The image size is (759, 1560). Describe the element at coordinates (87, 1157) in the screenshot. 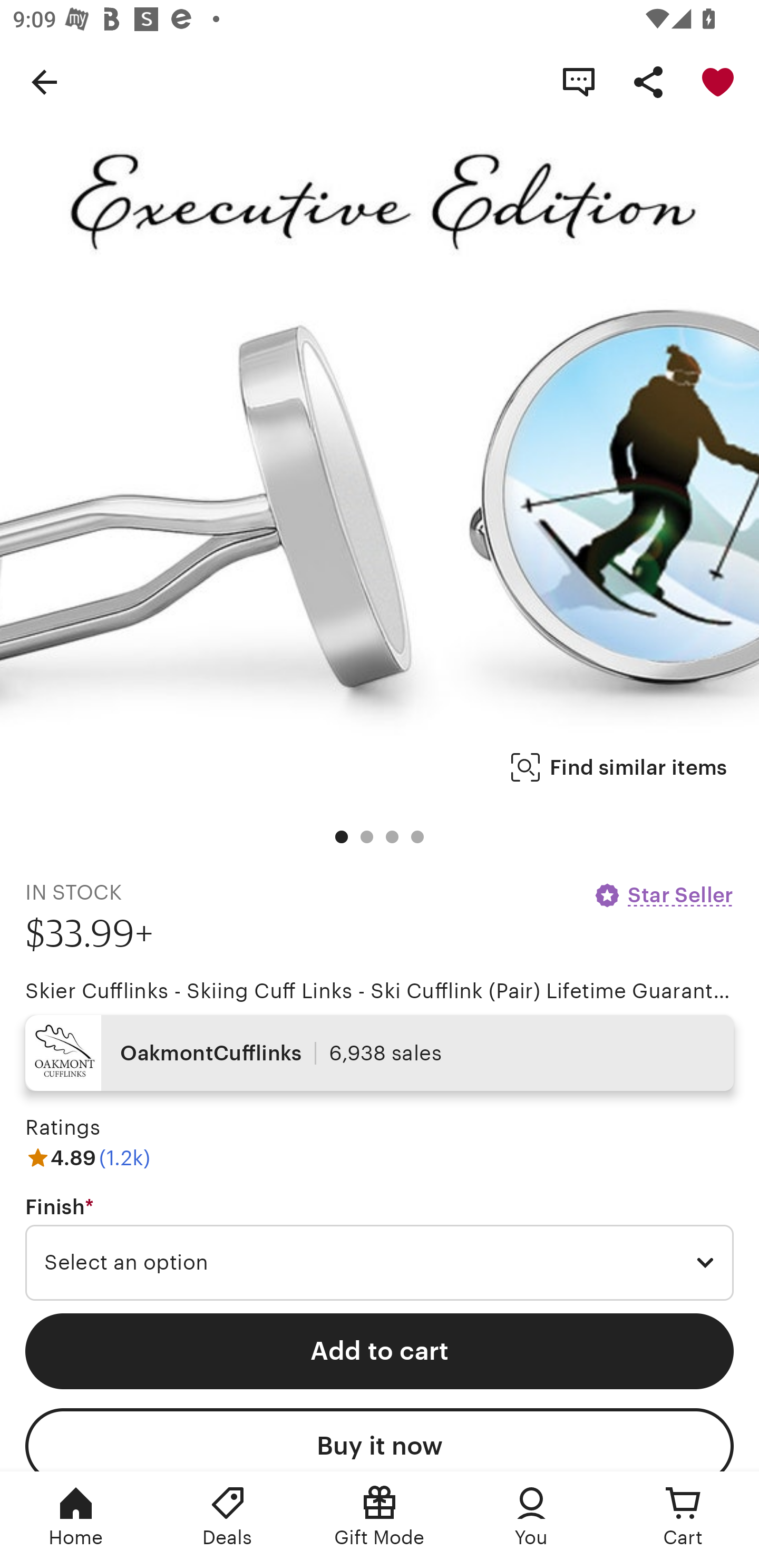

I see `4.89 (1.2k)` at that location.